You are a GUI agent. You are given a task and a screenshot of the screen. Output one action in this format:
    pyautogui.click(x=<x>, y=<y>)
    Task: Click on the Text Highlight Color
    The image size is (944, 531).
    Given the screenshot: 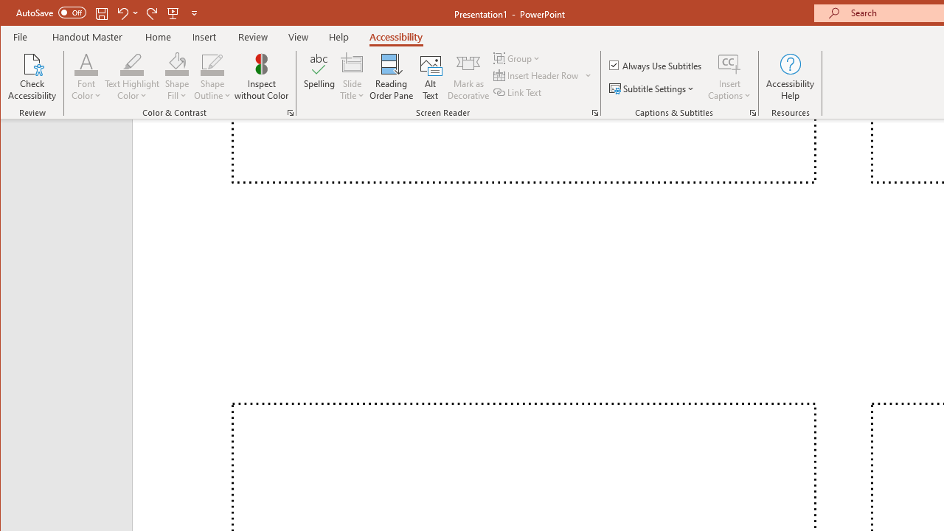 What is the action you would take?
    pyautogui.click(x=131, y=77)
    